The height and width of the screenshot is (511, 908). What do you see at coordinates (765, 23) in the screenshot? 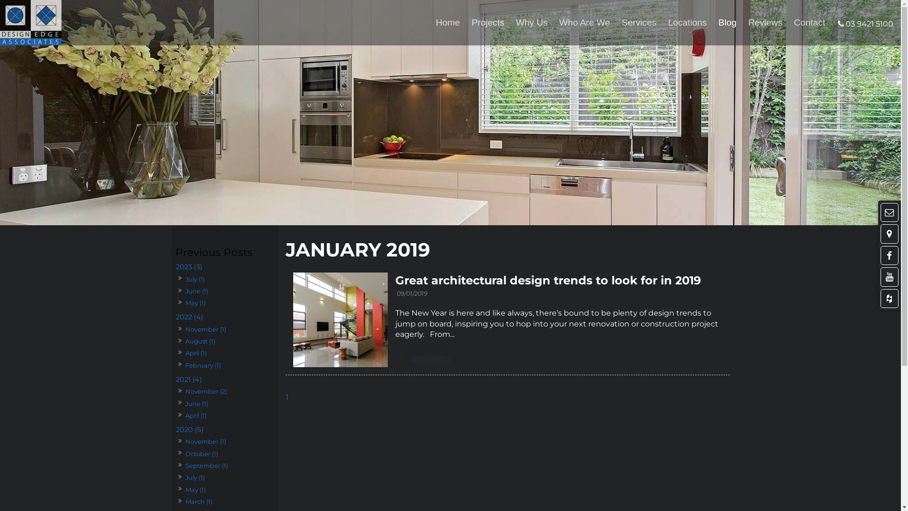
I see `Reviews` at bounding box center [765, 23].